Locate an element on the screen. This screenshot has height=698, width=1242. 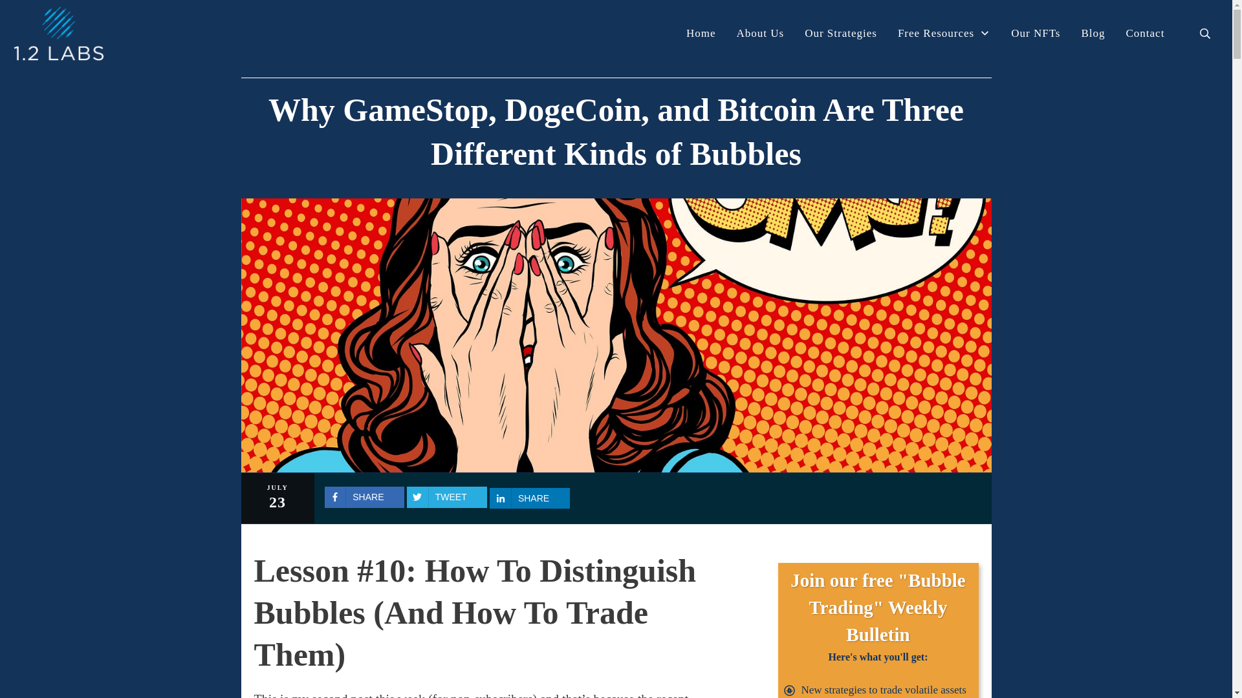
Free Resources is located at coordinates (944, 34).